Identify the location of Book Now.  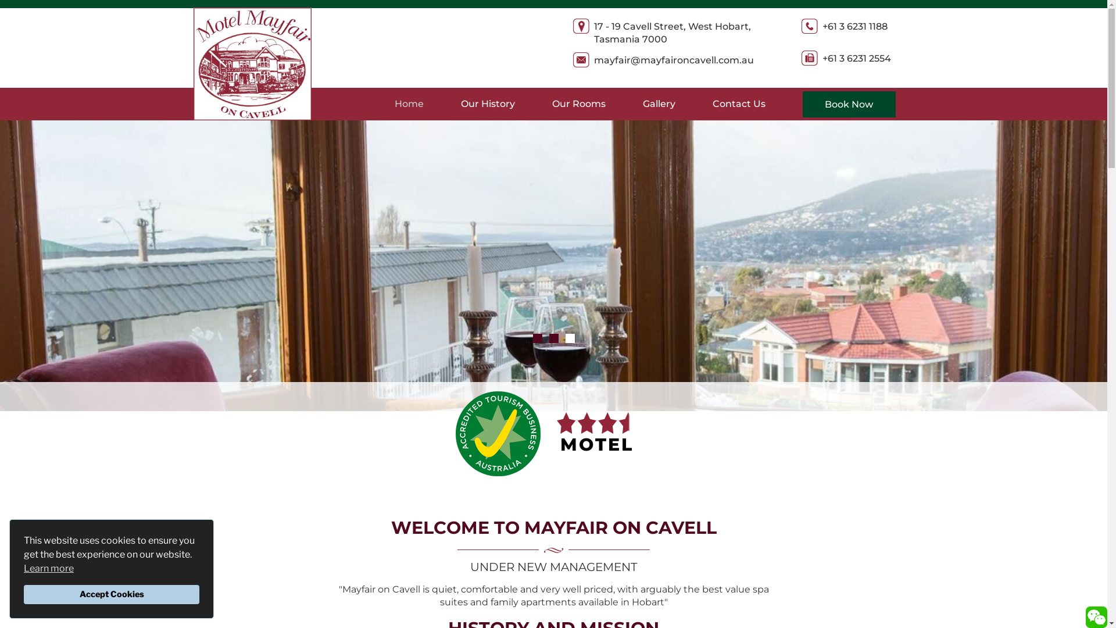
(849, 105).